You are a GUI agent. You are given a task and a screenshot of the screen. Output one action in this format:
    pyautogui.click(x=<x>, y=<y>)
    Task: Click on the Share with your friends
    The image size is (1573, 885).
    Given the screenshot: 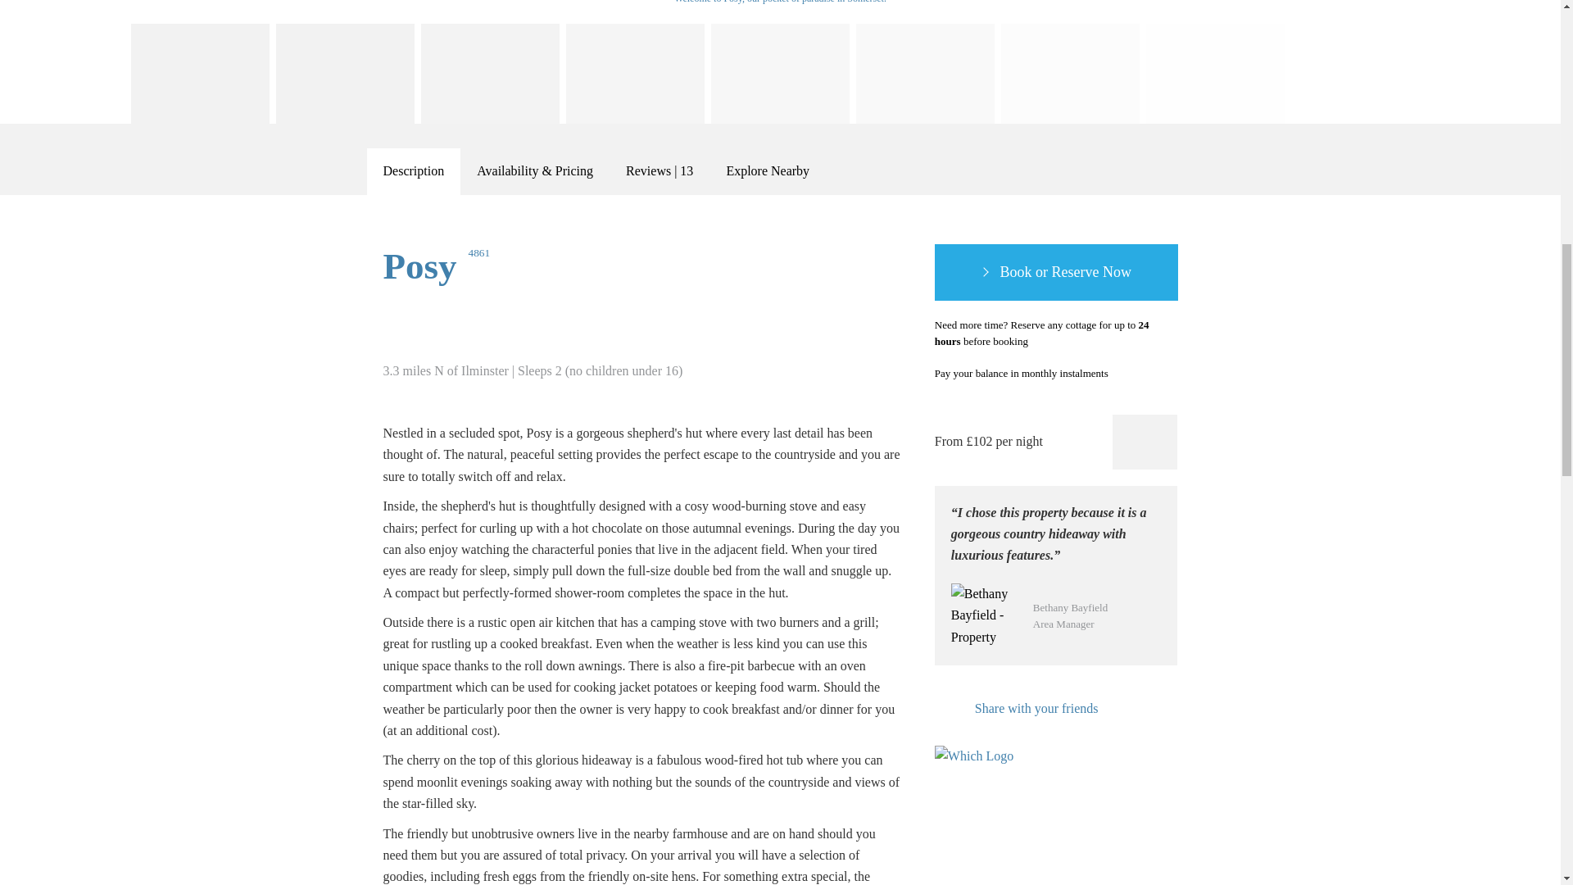 What is the action you would take?
    pyautogui.click(x=1016, y=709)
    